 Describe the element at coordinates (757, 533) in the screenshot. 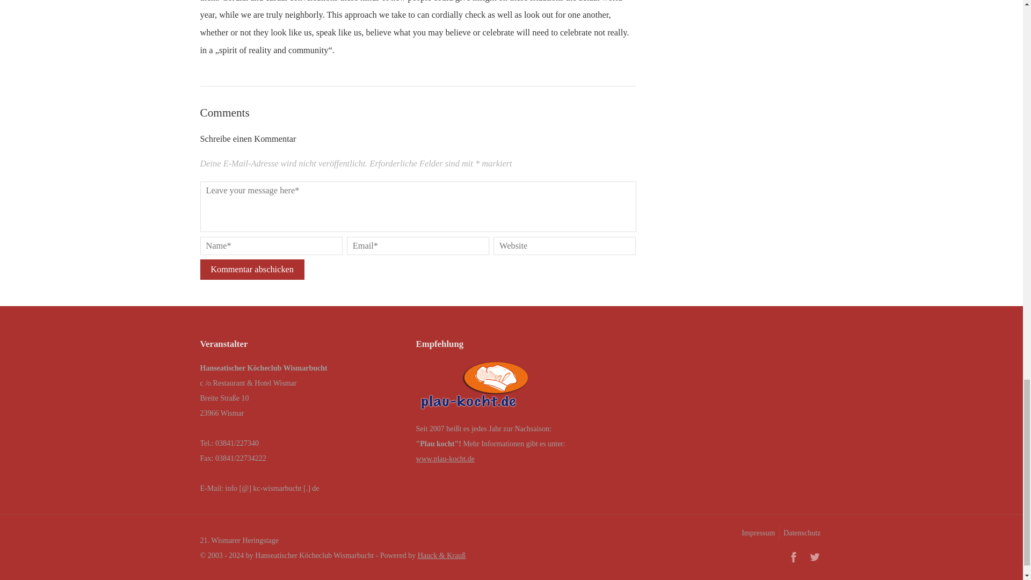

I see `Impressum` at that location.